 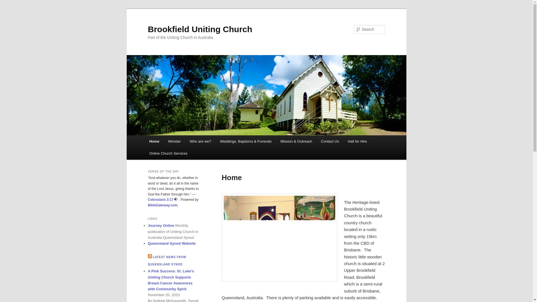 What do you see at coordinates (330, 141) in the screenshot?
I see `Contact Us` at bounding box center [330, 141].